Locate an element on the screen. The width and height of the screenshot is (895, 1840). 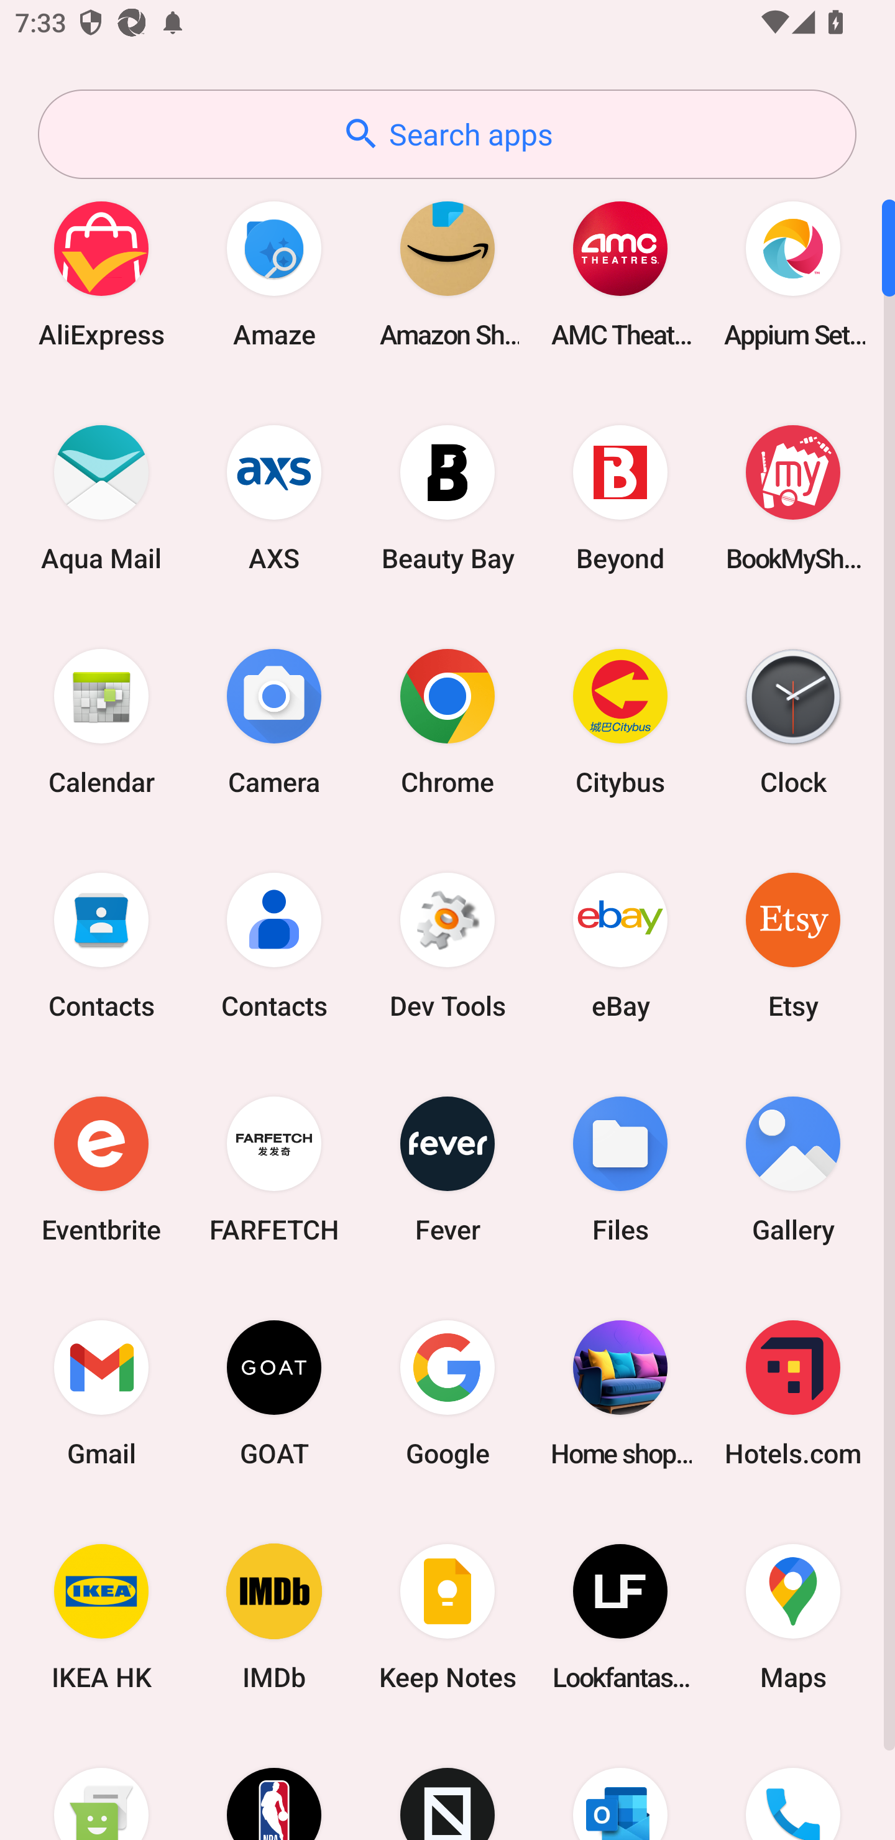
Gallery is located at coordinates (793, 1169).